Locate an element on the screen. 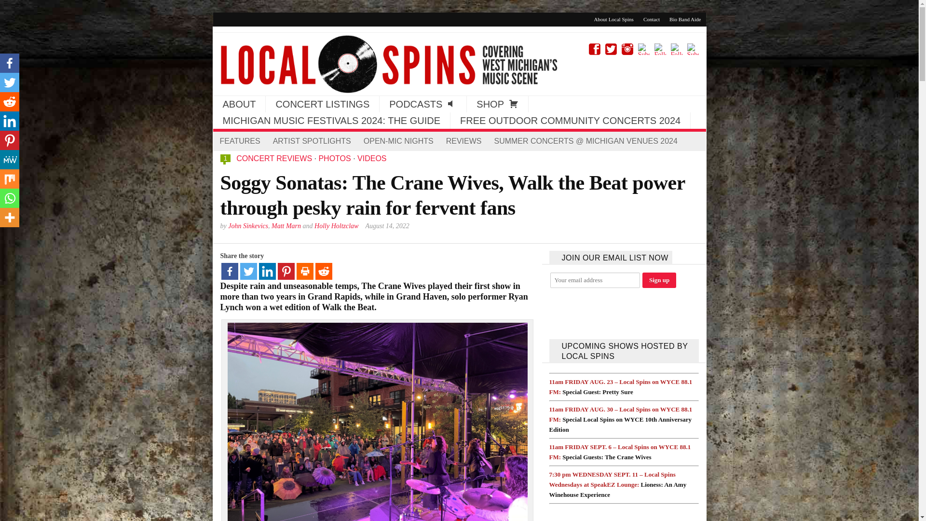  Linkedin is located at coordinates (10, 121).